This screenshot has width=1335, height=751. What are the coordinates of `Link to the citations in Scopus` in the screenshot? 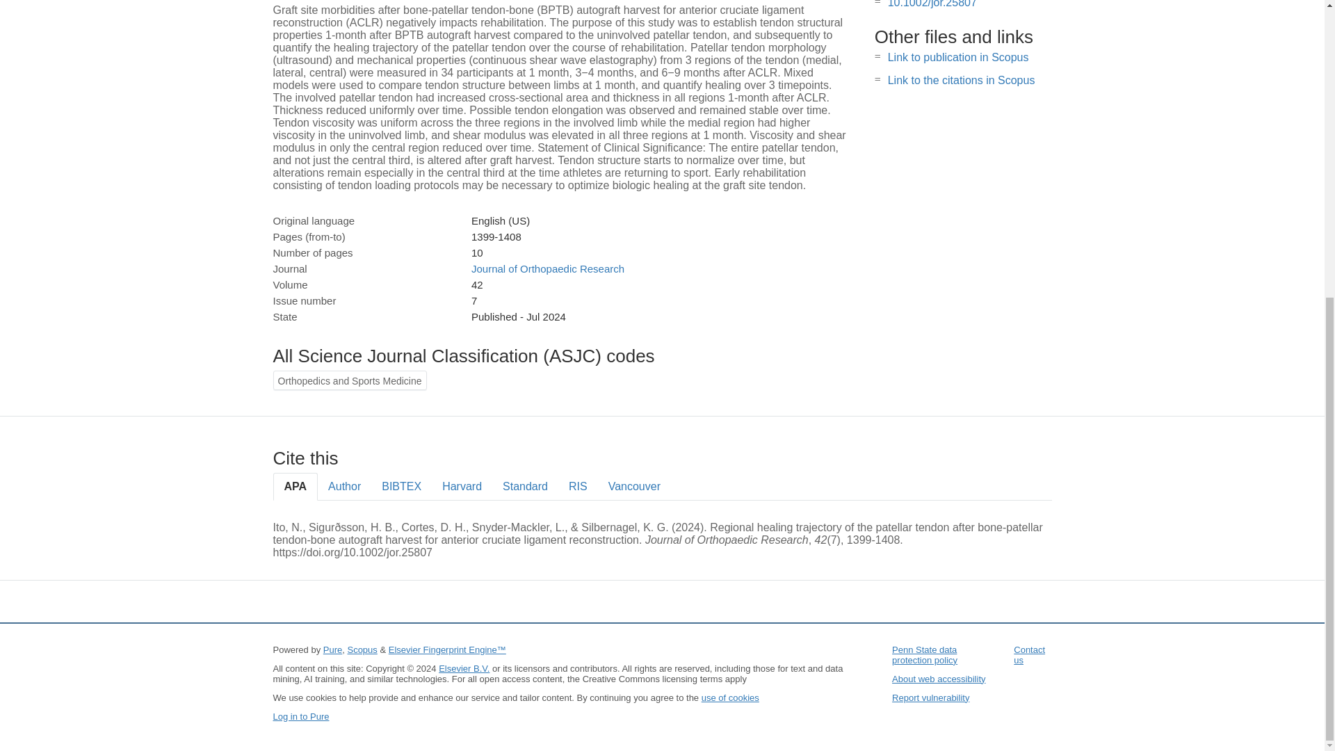 It's located at (961, 80).